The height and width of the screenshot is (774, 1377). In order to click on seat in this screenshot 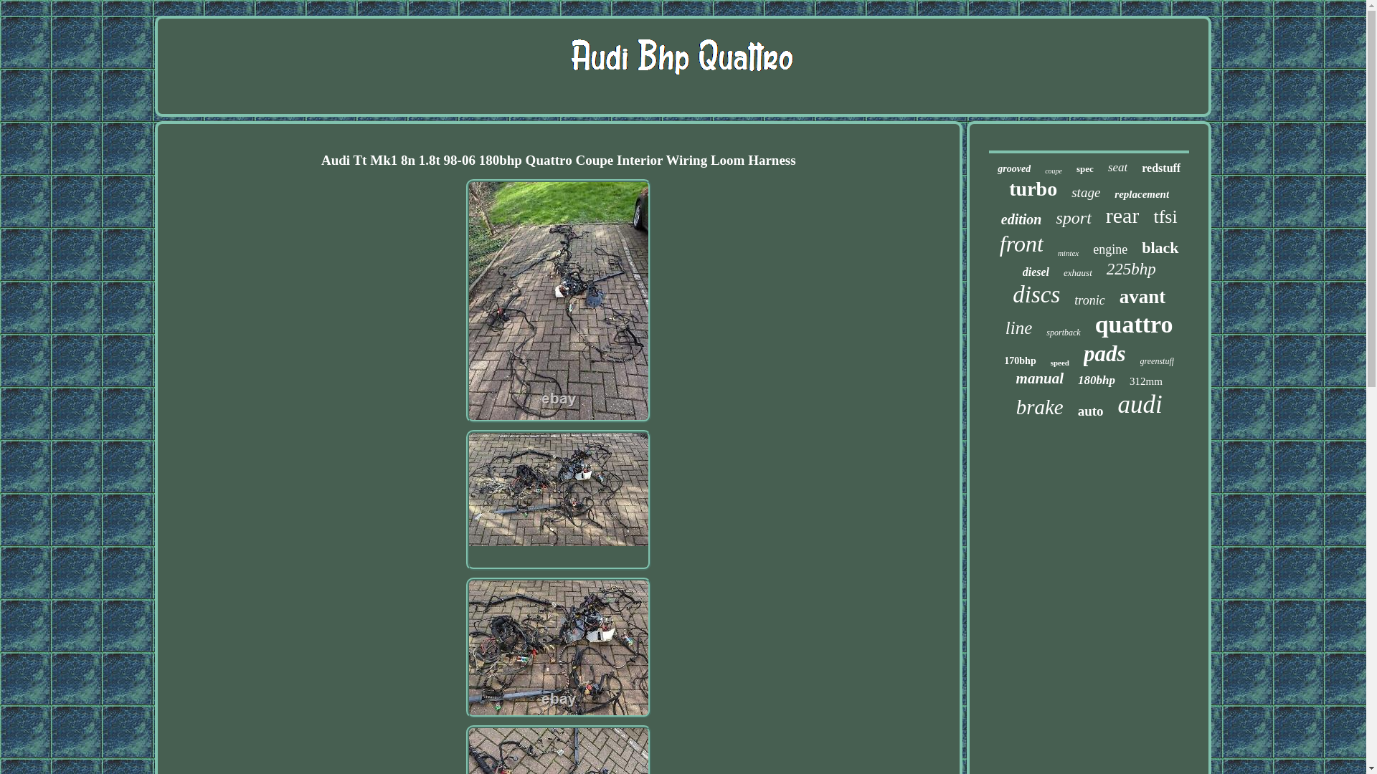, I will do `click(1117, 168)`.